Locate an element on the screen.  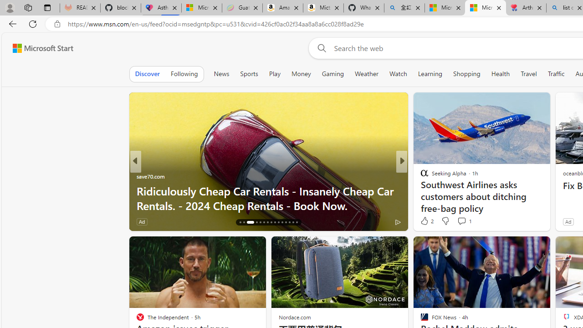
AutomationID: tab-24 is located at coordinates (275, 222).